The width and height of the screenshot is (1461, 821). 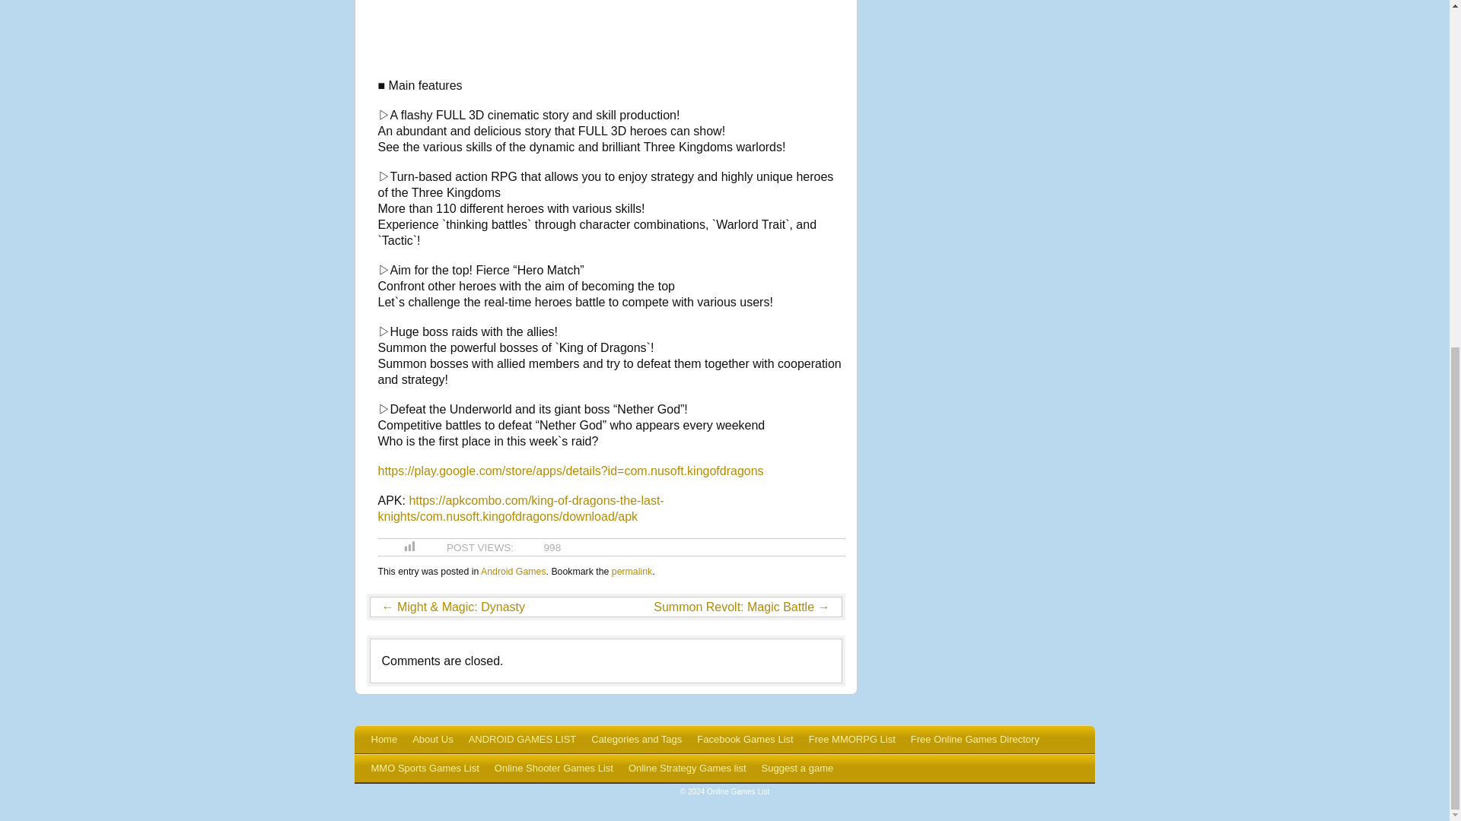 What do you see at coordinates (554, 769) in the screenshot?
I see `Online Shooter Games List` at bounding box center [554, 769].